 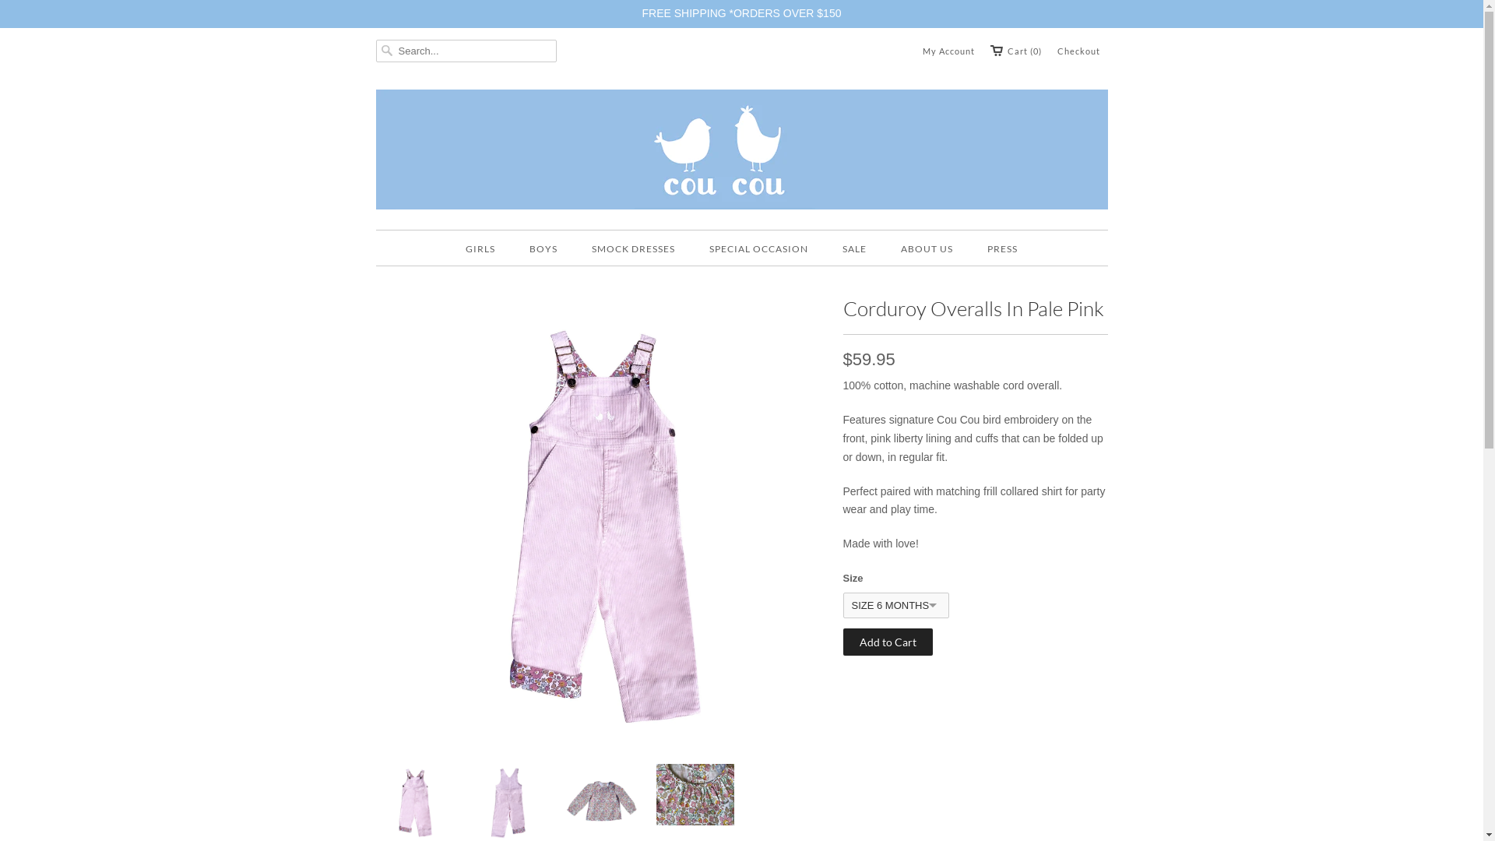 I want to click on Corduroy Overalls In Pale Pink - Cou Cou Baby, so click(x=601, y=748).